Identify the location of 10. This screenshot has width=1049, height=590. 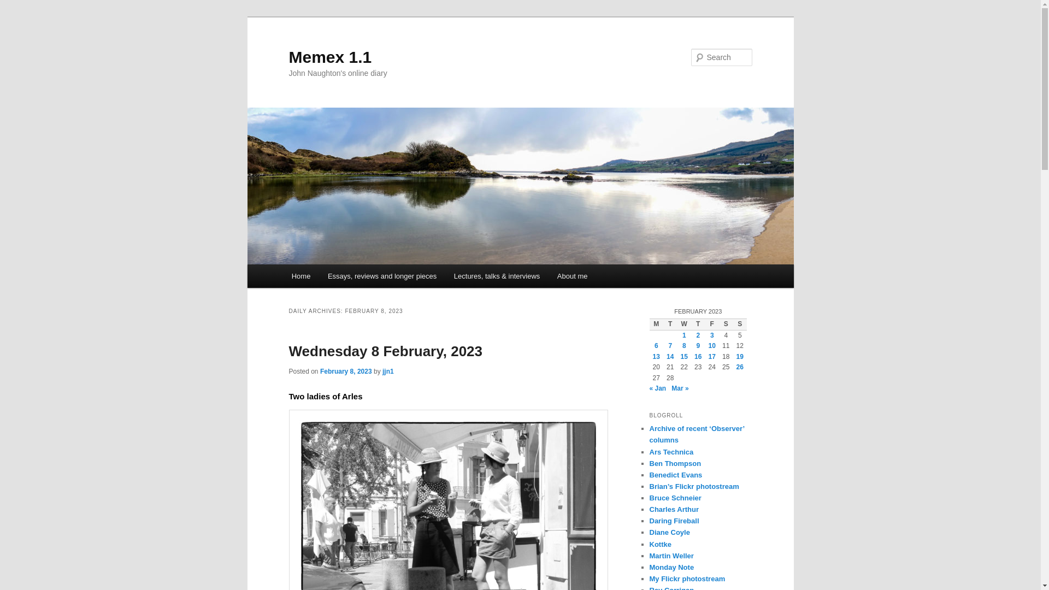
(712, 346).